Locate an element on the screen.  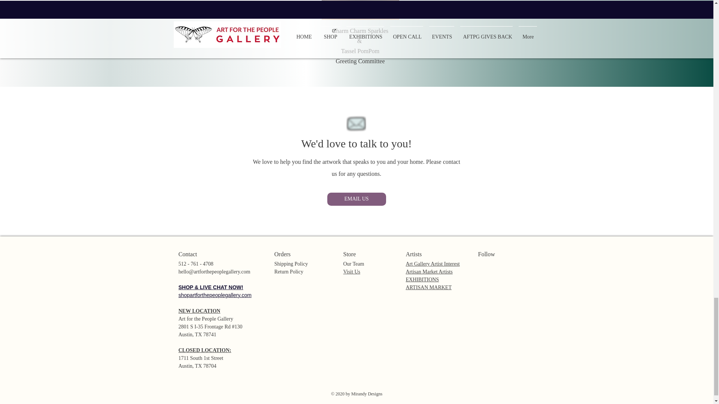
Shipping Policy is located at coordinates (291, 263).